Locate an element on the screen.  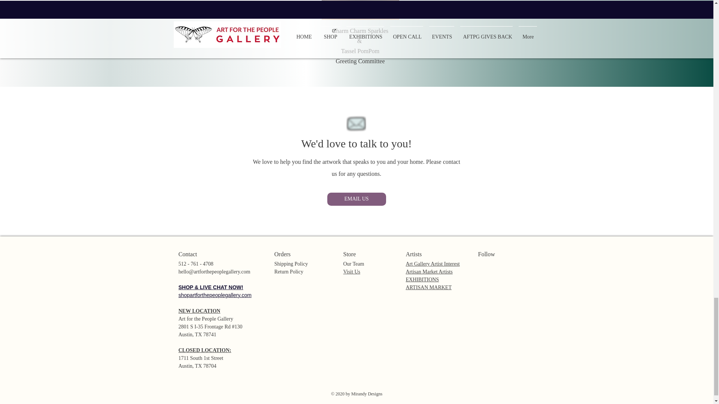
Shipping Policy is located at coordinates (291, 263).